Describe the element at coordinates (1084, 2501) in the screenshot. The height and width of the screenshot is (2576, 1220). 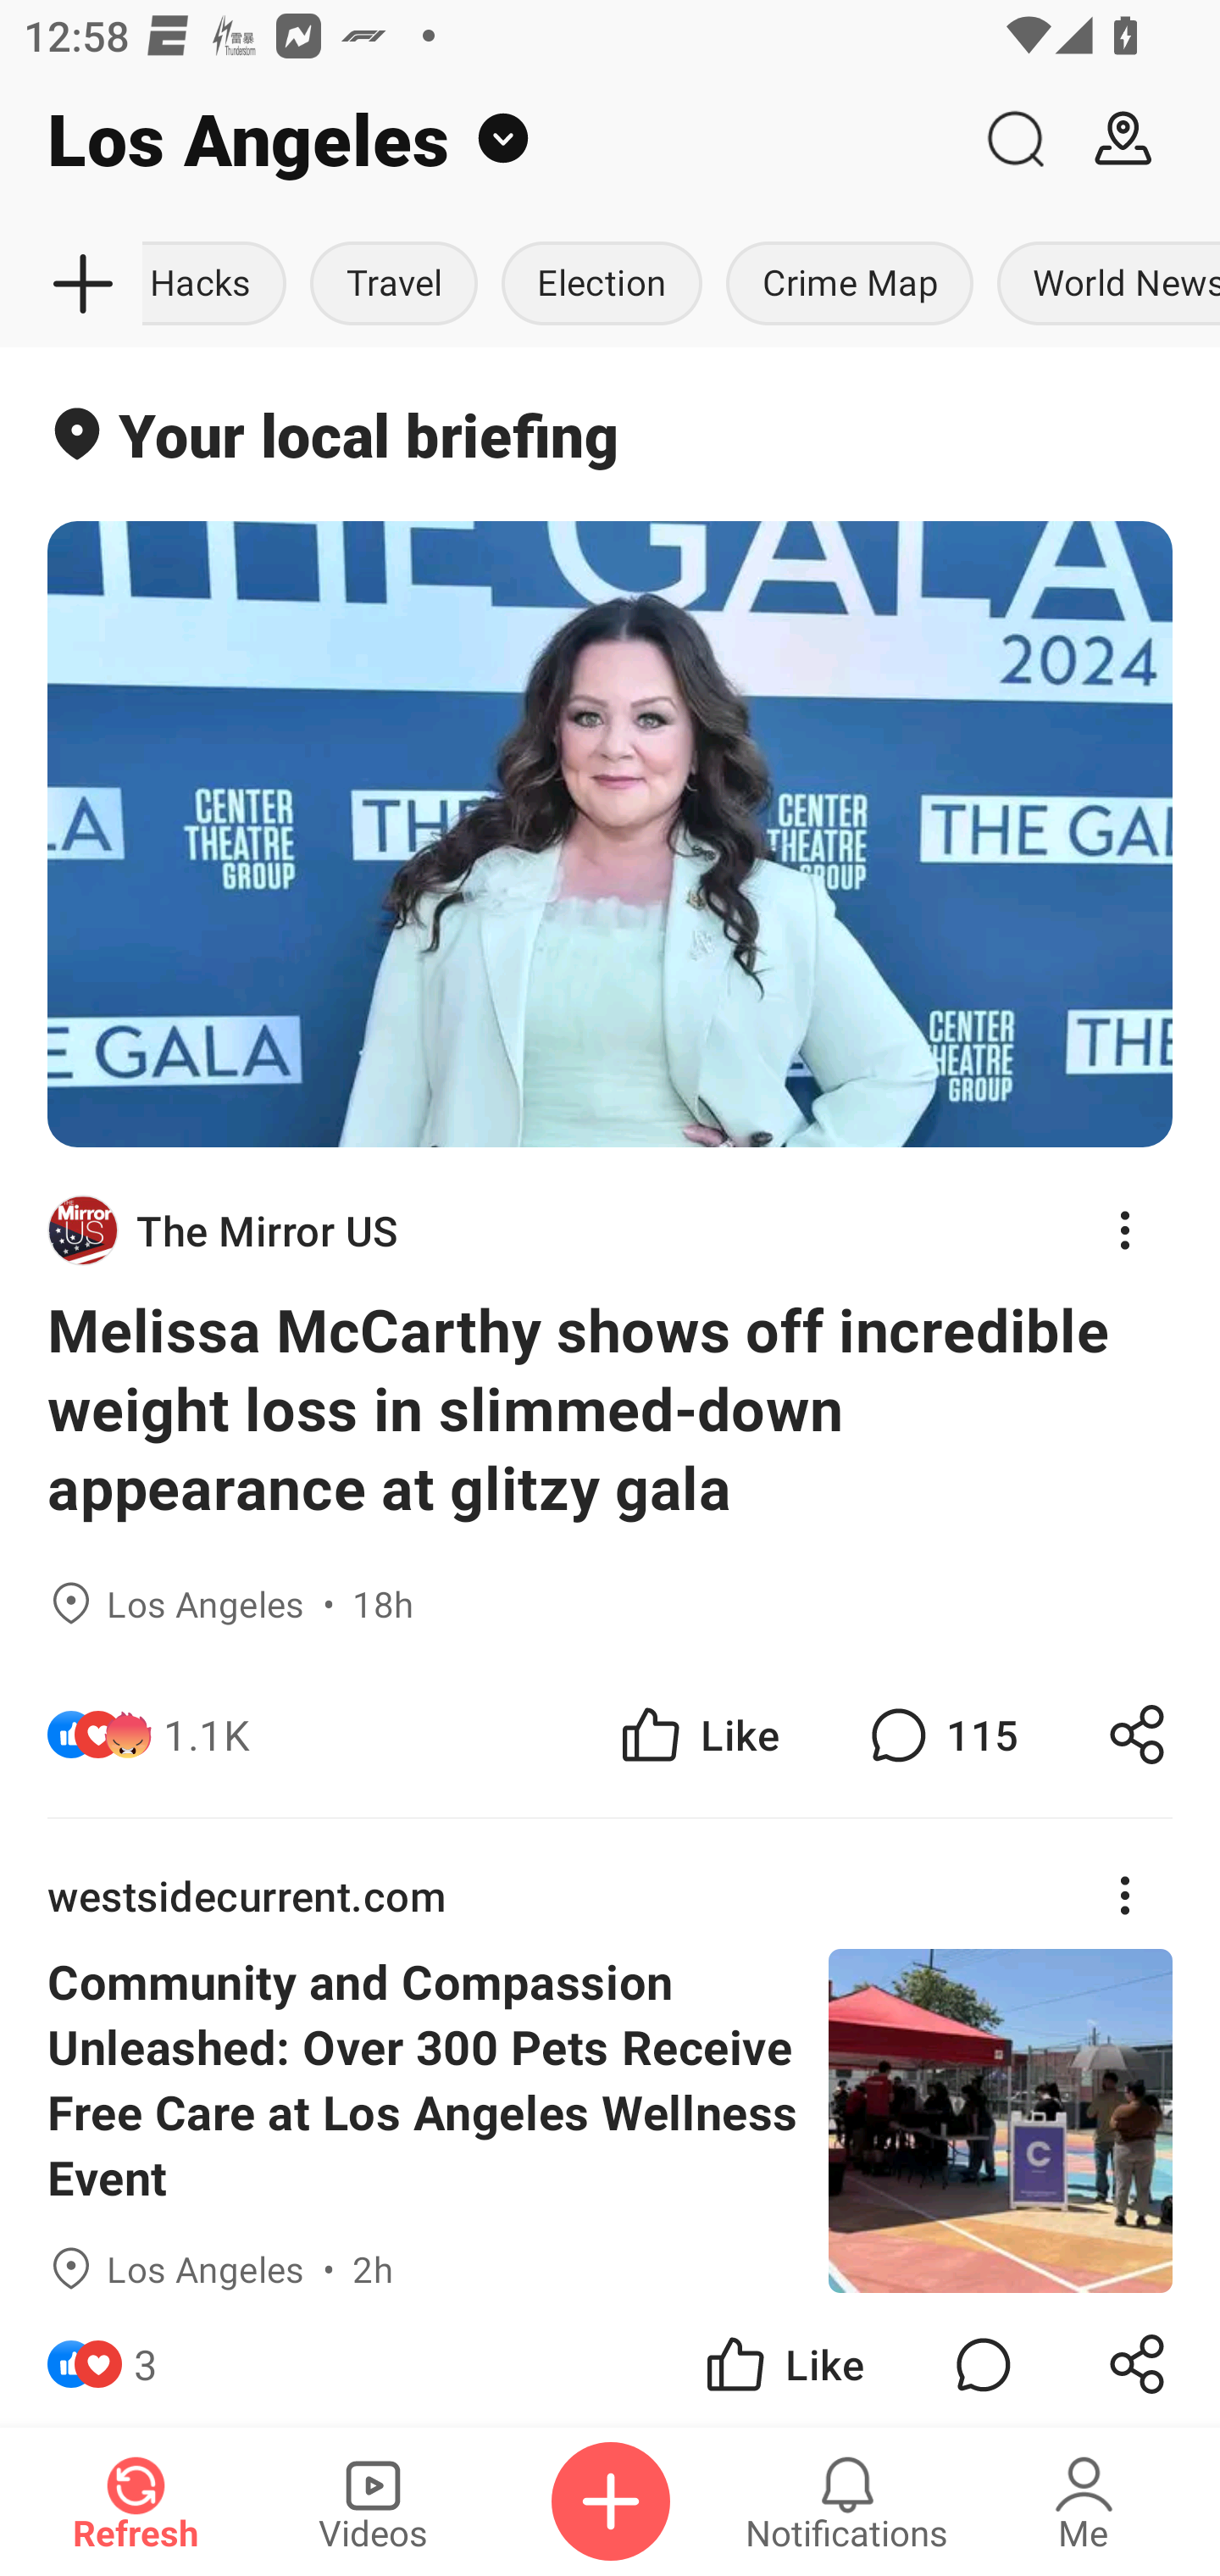
I see `Me` at that location.